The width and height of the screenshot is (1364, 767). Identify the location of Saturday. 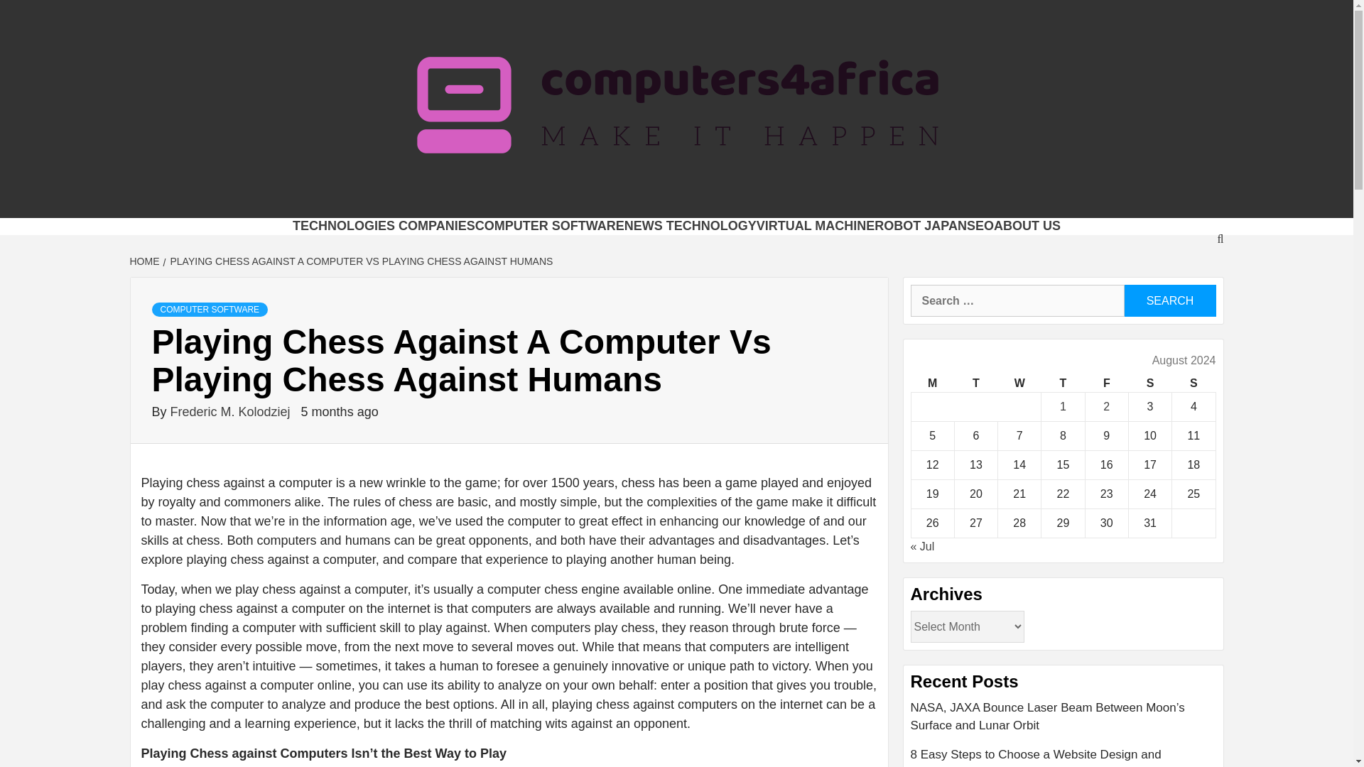
(1149, 383).